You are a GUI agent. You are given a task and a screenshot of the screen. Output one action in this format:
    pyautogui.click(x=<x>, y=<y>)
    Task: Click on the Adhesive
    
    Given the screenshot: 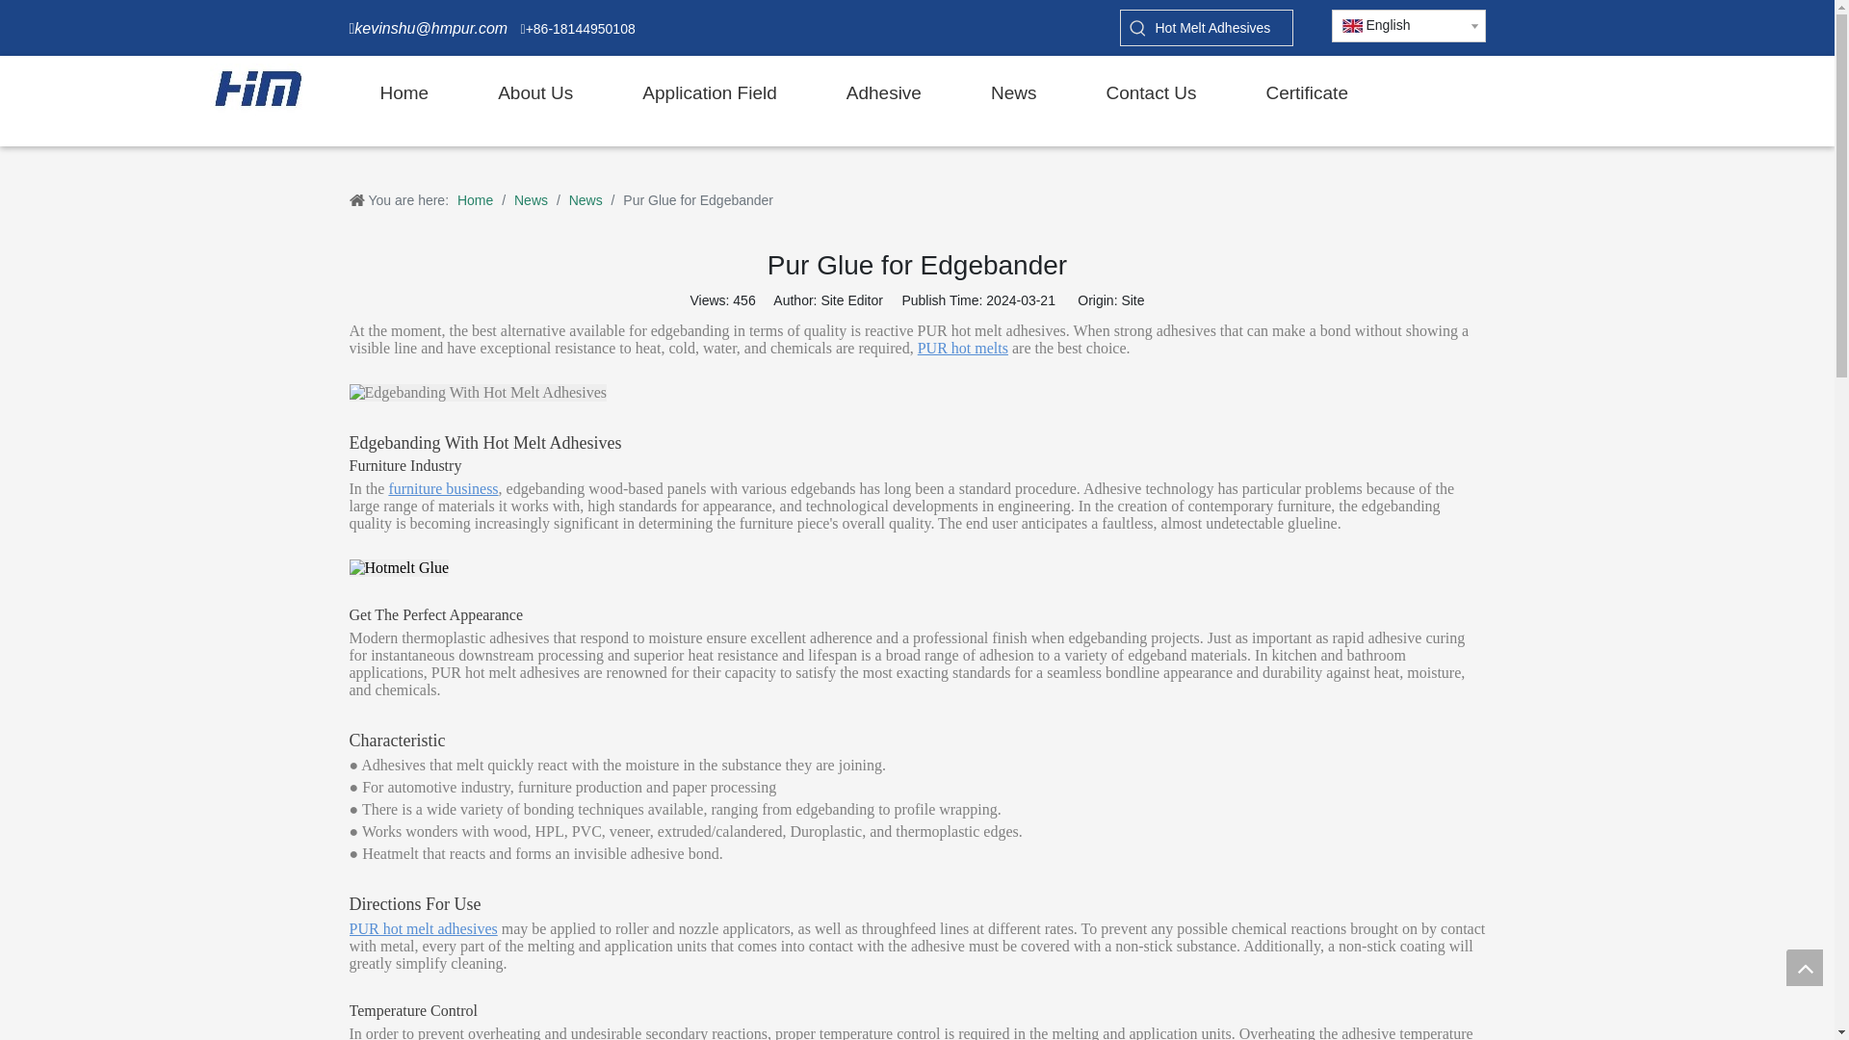 What is the action you would take?
    pyautogui.click(x=899, y=93)
    